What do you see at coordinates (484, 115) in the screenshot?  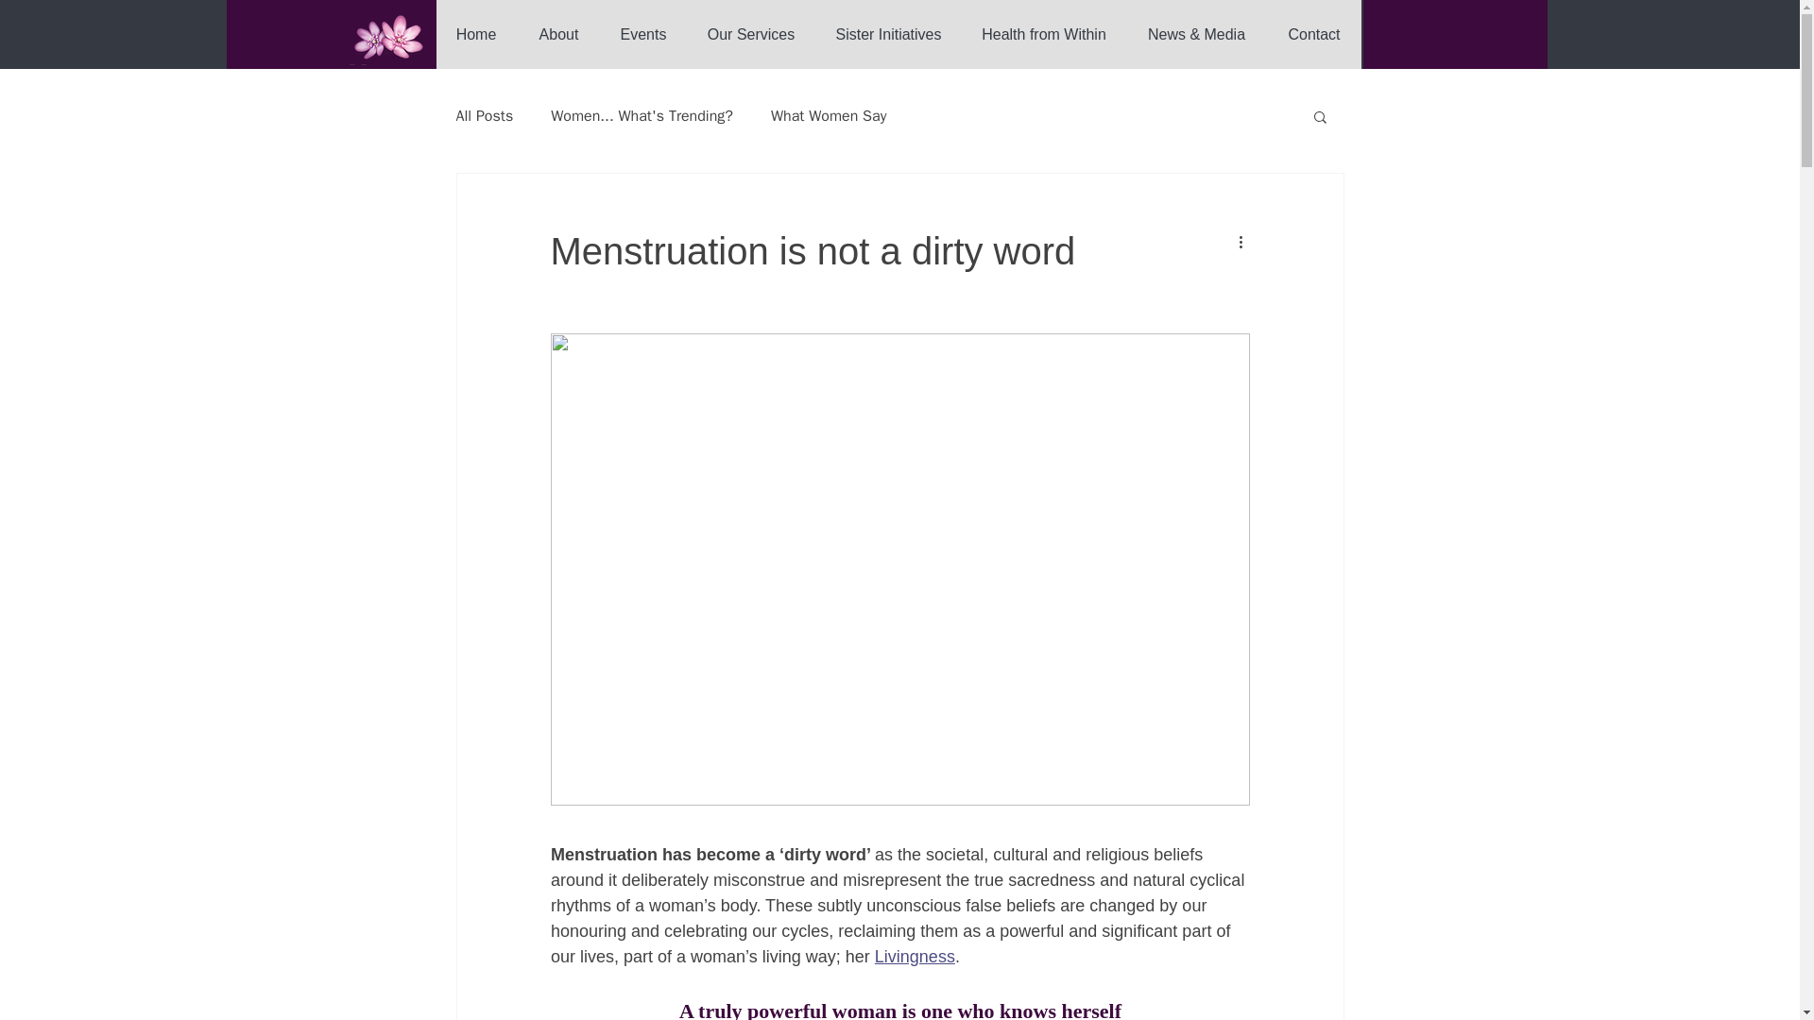 I see `All Posts` at bounding box center [484, 115].